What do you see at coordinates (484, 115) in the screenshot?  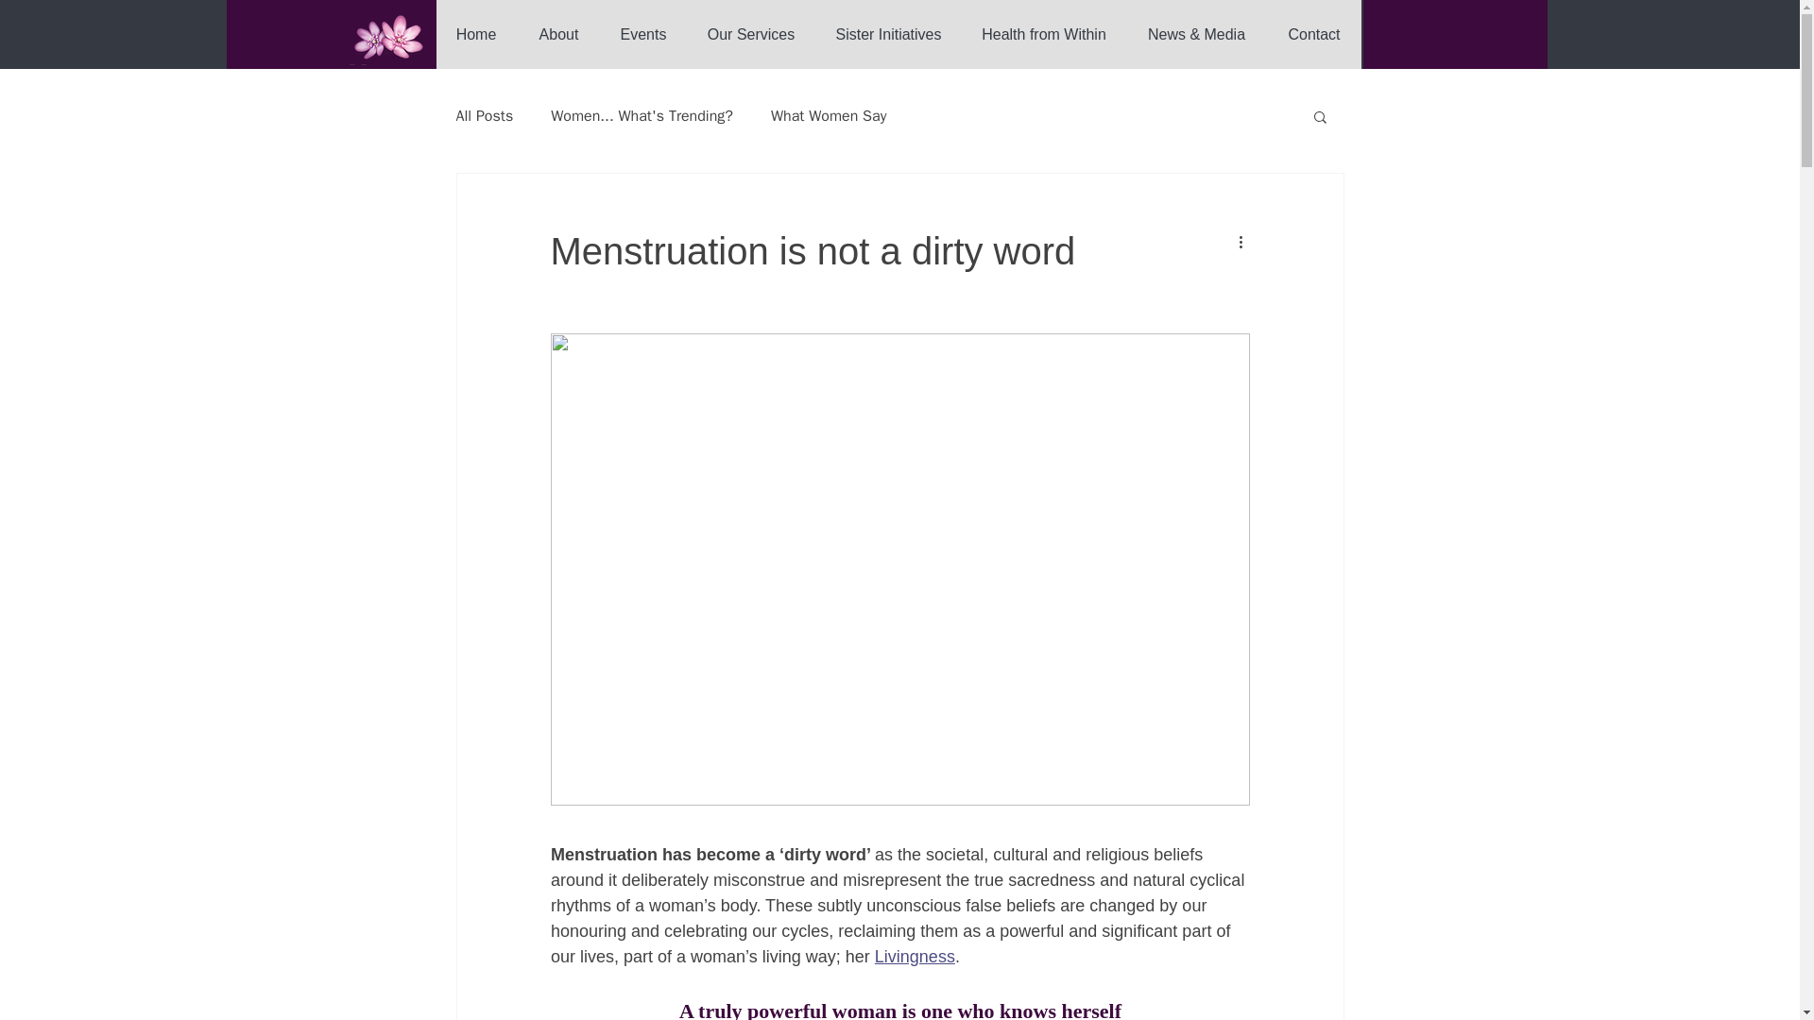 I see `All Posts` at bounding box center [484, 115].